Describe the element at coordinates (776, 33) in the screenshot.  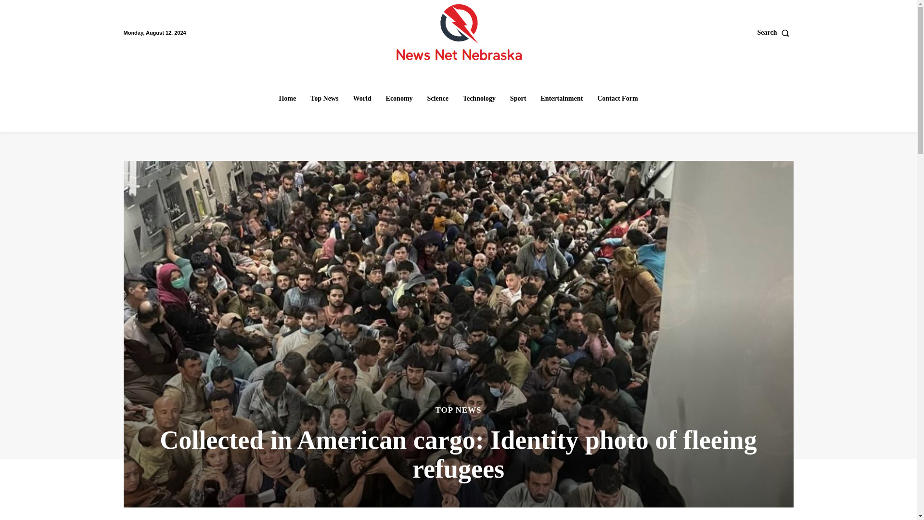
I see `Search` at that location.